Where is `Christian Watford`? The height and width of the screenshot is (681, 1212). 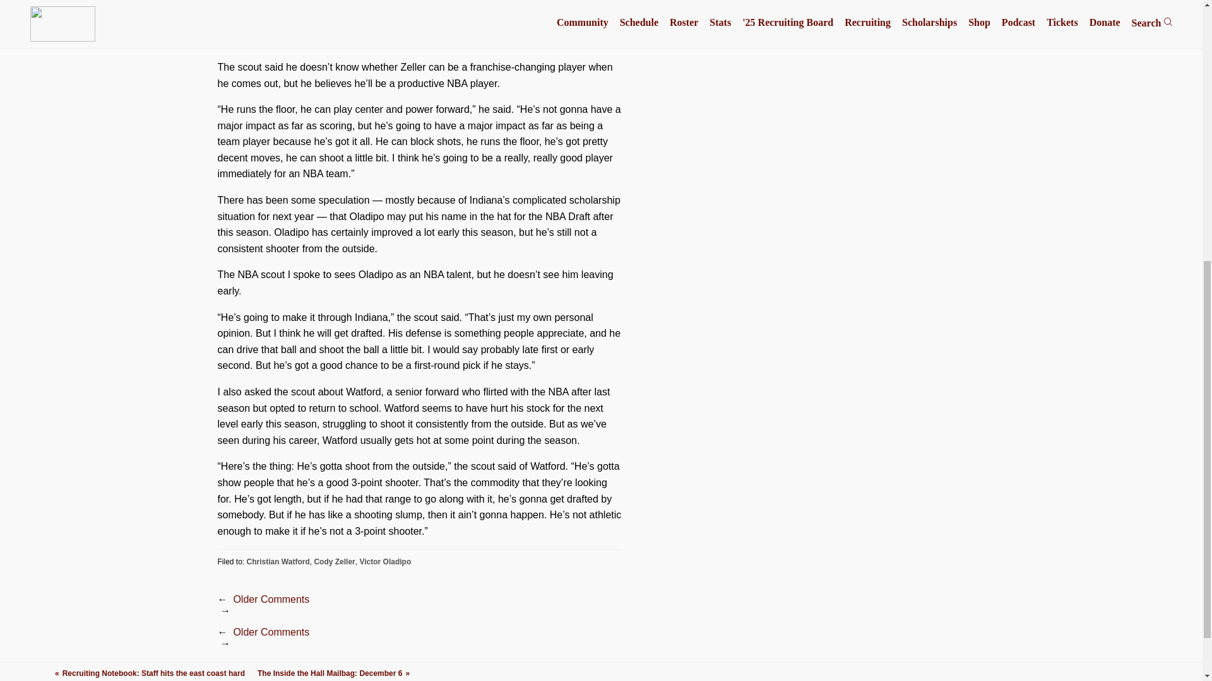 Christian Watford is located at coordinates (278, 561).